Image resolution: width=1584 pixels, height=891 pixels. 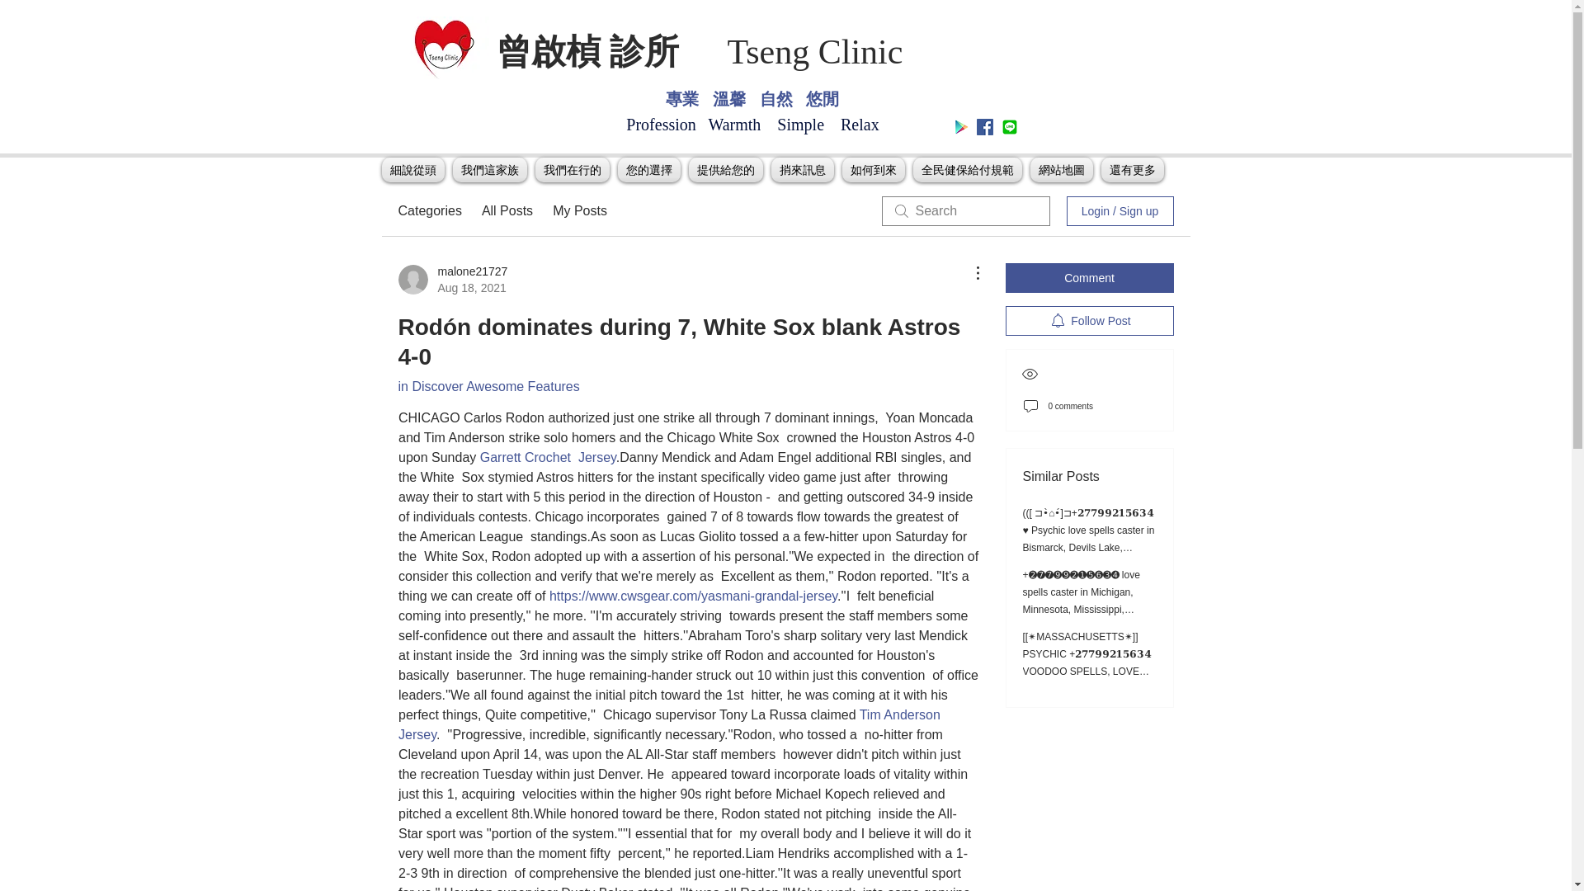 What do you see at coordinates (488, 386) in the screenshot?
I see `in Discover Awesome Features` at bounding box center [488, 386].